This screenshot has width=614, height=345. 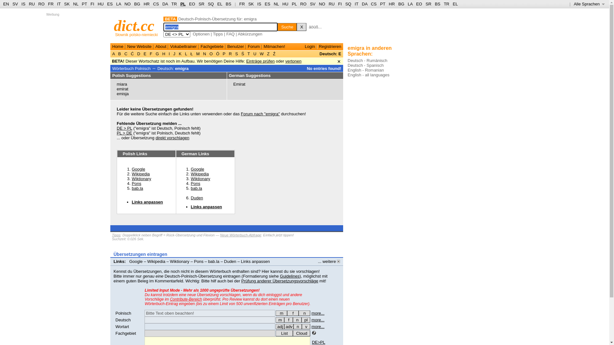 What do you see at coordinates (280, 320) in the screenshot?
I see `m` at bounding box center [280, 320].